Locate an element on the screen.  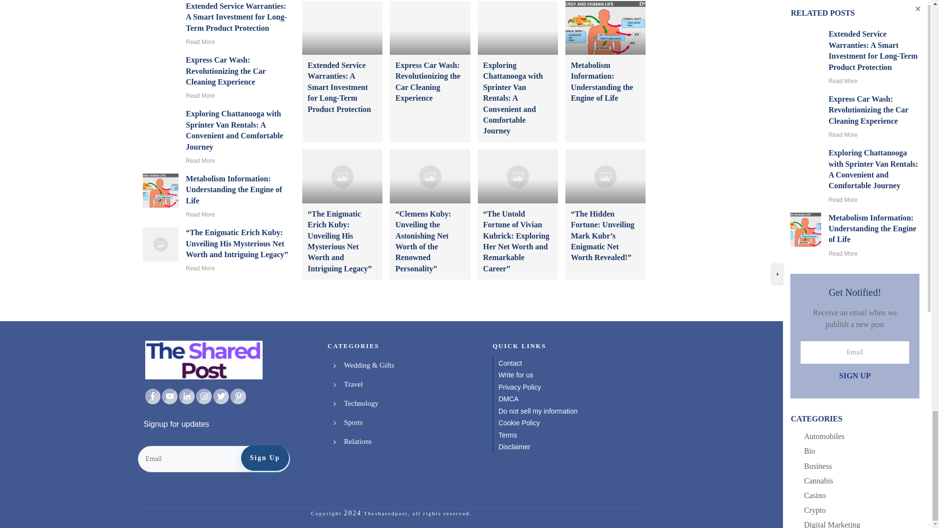
Read More is located at coordinates (201, 96).